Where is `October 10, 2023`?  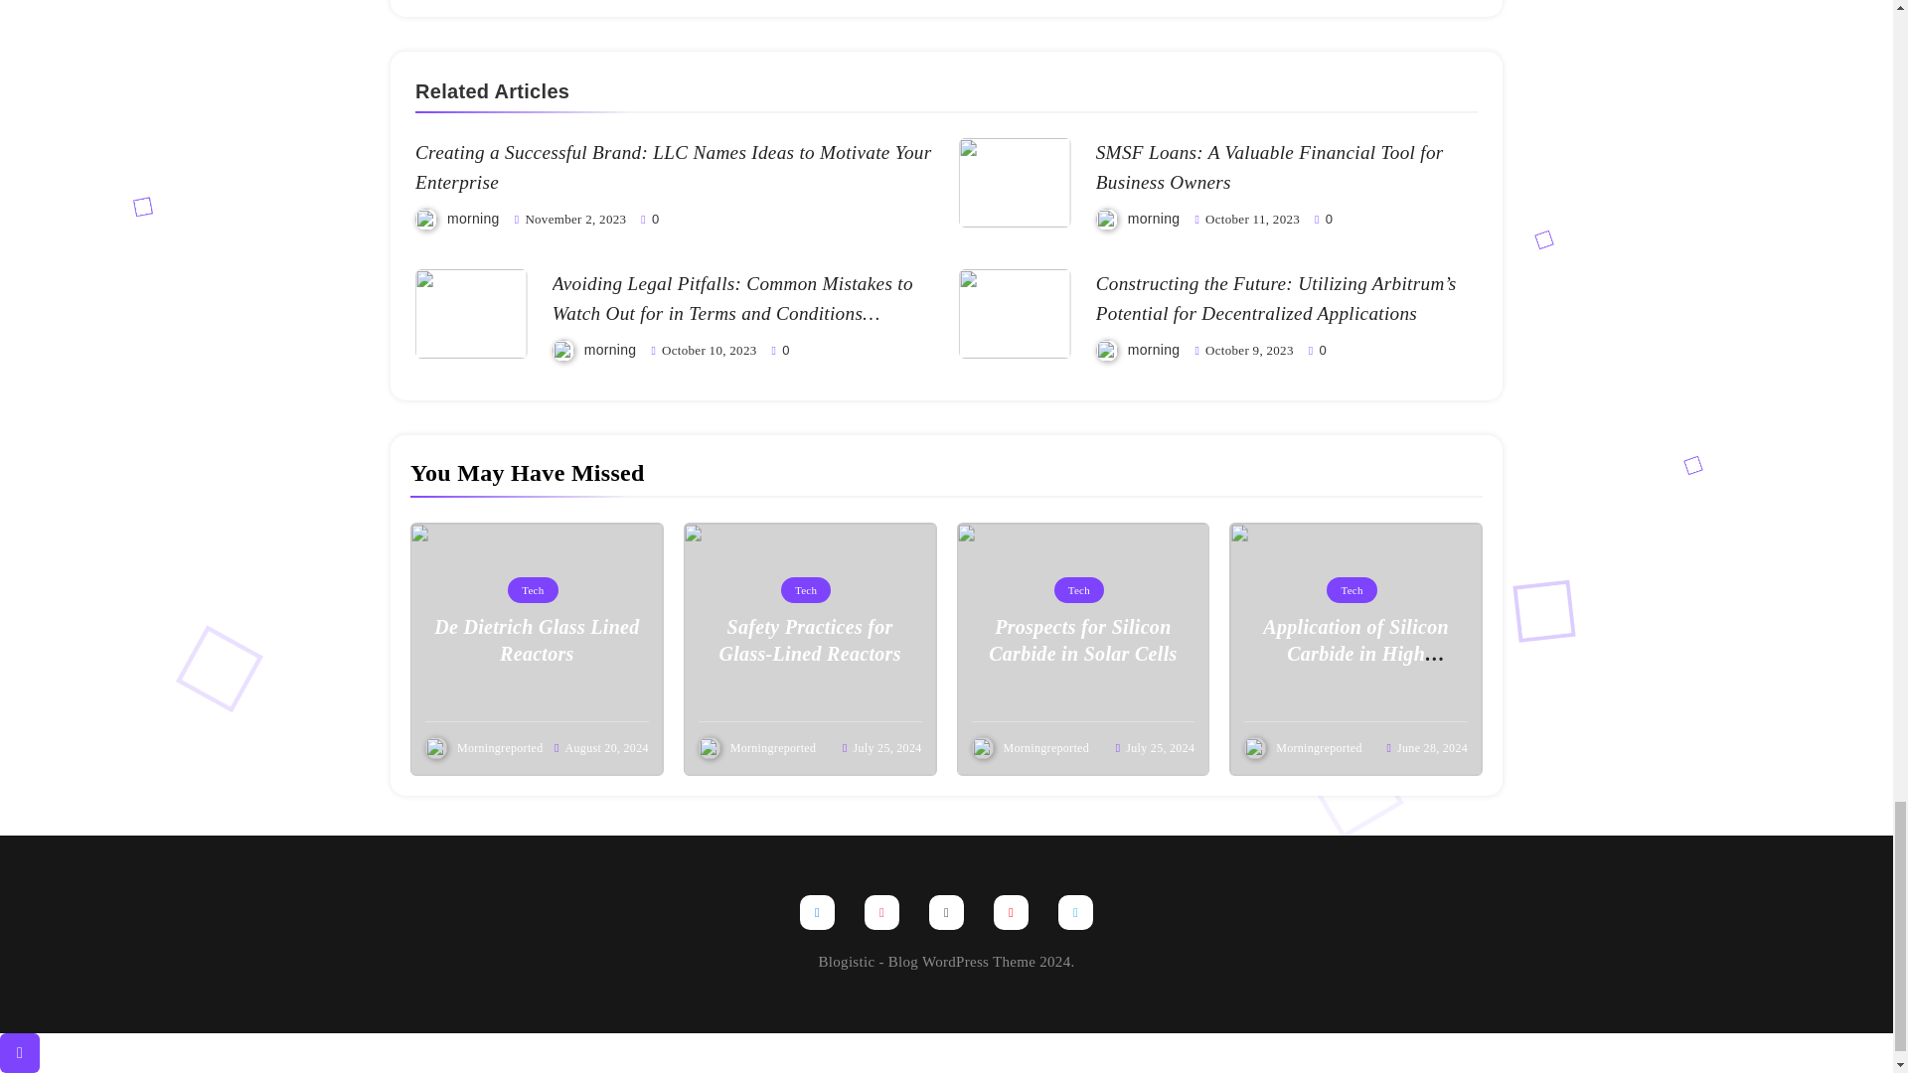 October 10, 2023 is located at coordinates (709, 350).